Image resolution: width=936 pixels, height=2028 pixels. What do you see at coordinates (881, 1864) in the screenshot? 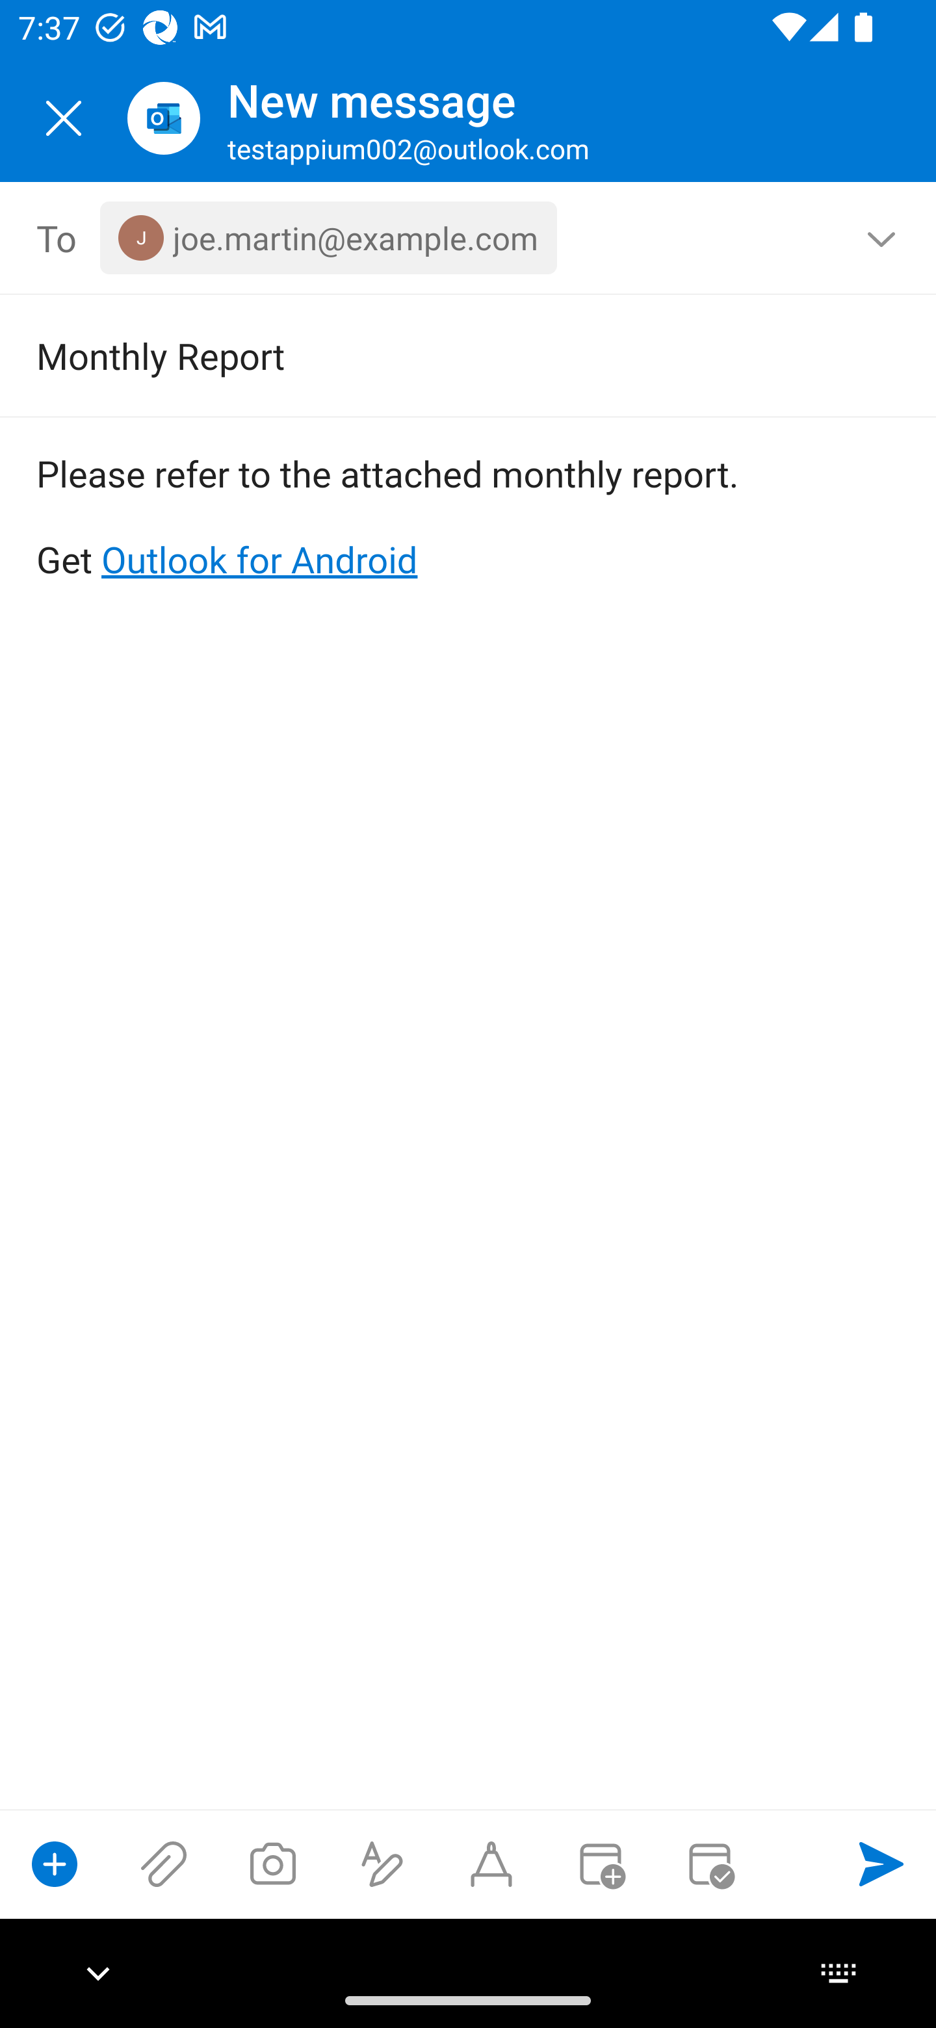
I see `Send` at bounding box center [881, 1864].